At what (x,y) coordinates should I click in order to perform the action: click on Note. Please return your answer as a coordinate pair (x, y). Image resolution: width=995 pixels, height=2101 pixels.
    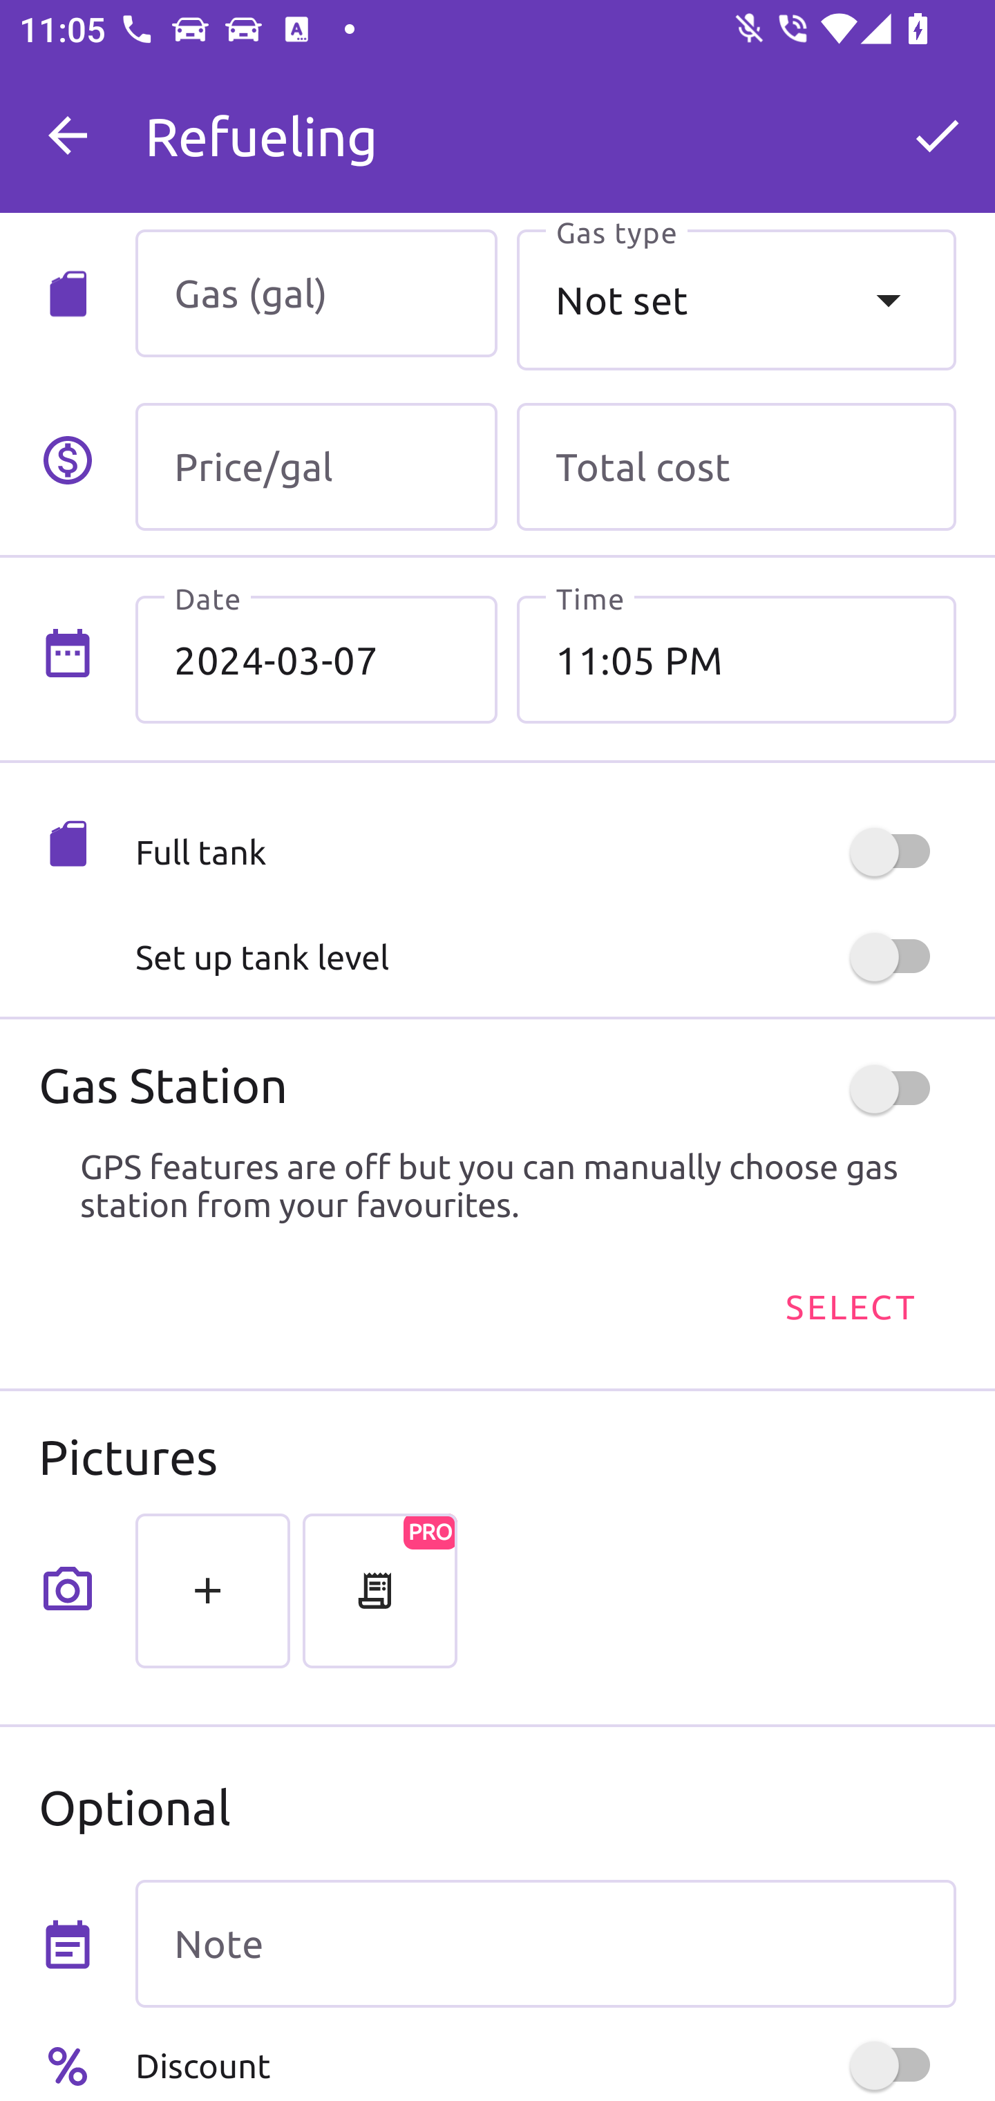
    Looking at the image, I should click on (545, 1944).